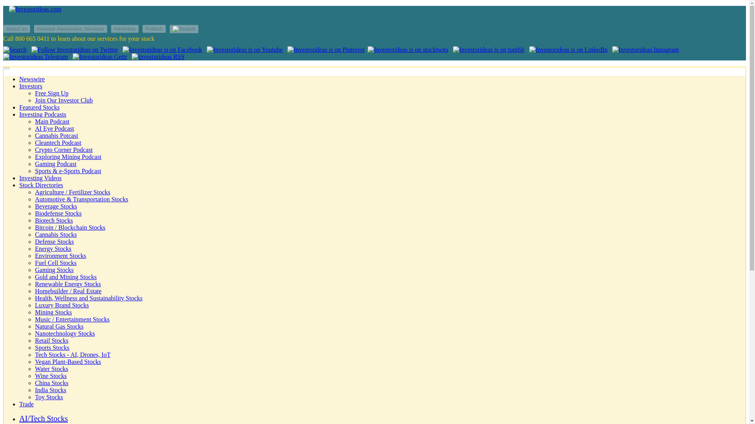 Image resolution: width=755 pixels, height=424 pixels. What do you see at coordinates (125, 29) in the screenshot?
I see `Advertise` at bounding box center [125, 29].